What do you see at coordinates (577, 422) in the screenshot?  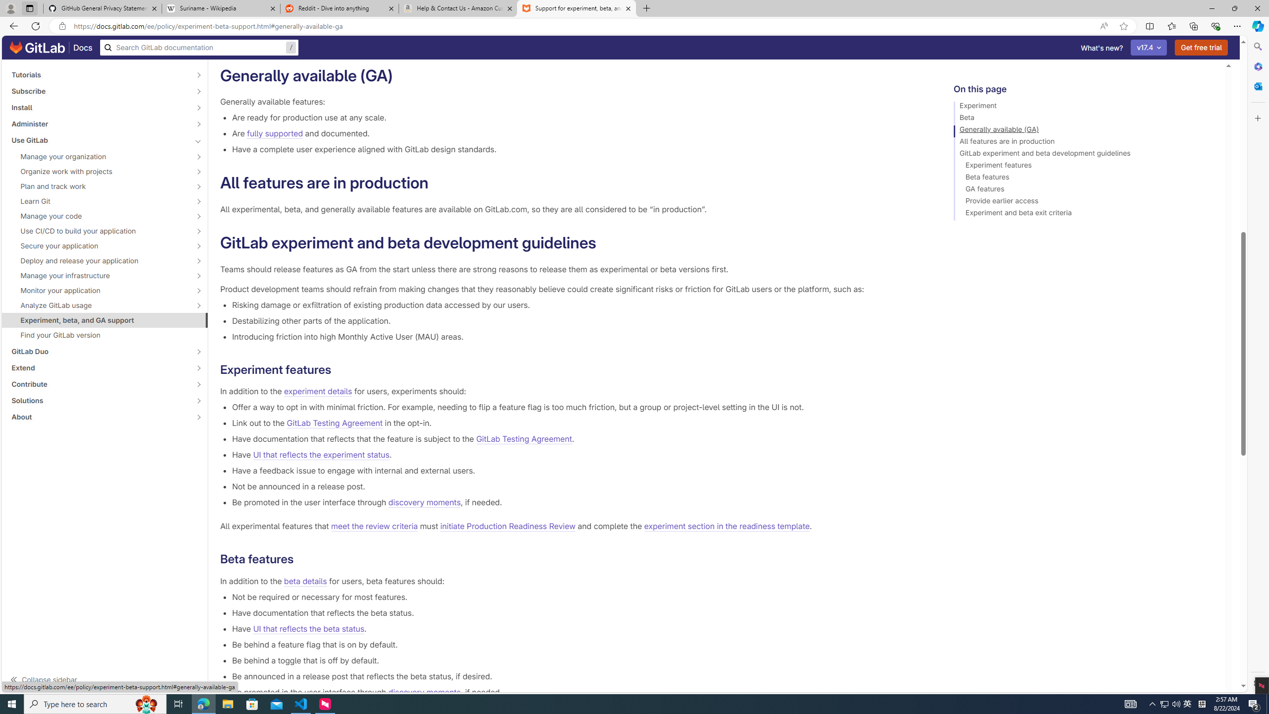 I see `Link out to the GitLab Testing Agreement in the opt-in.` at bounding box center [577, 422].